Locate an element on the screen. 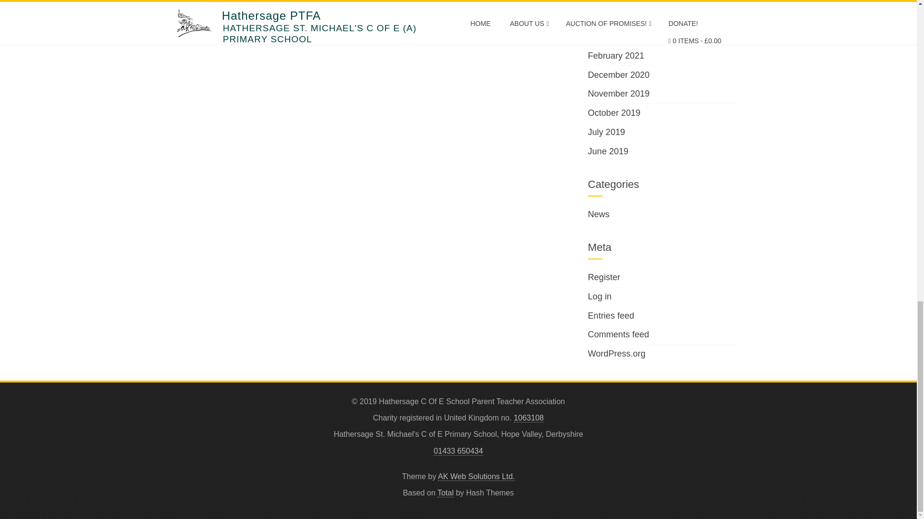  Comments feed is located at coordinates (618, 334).